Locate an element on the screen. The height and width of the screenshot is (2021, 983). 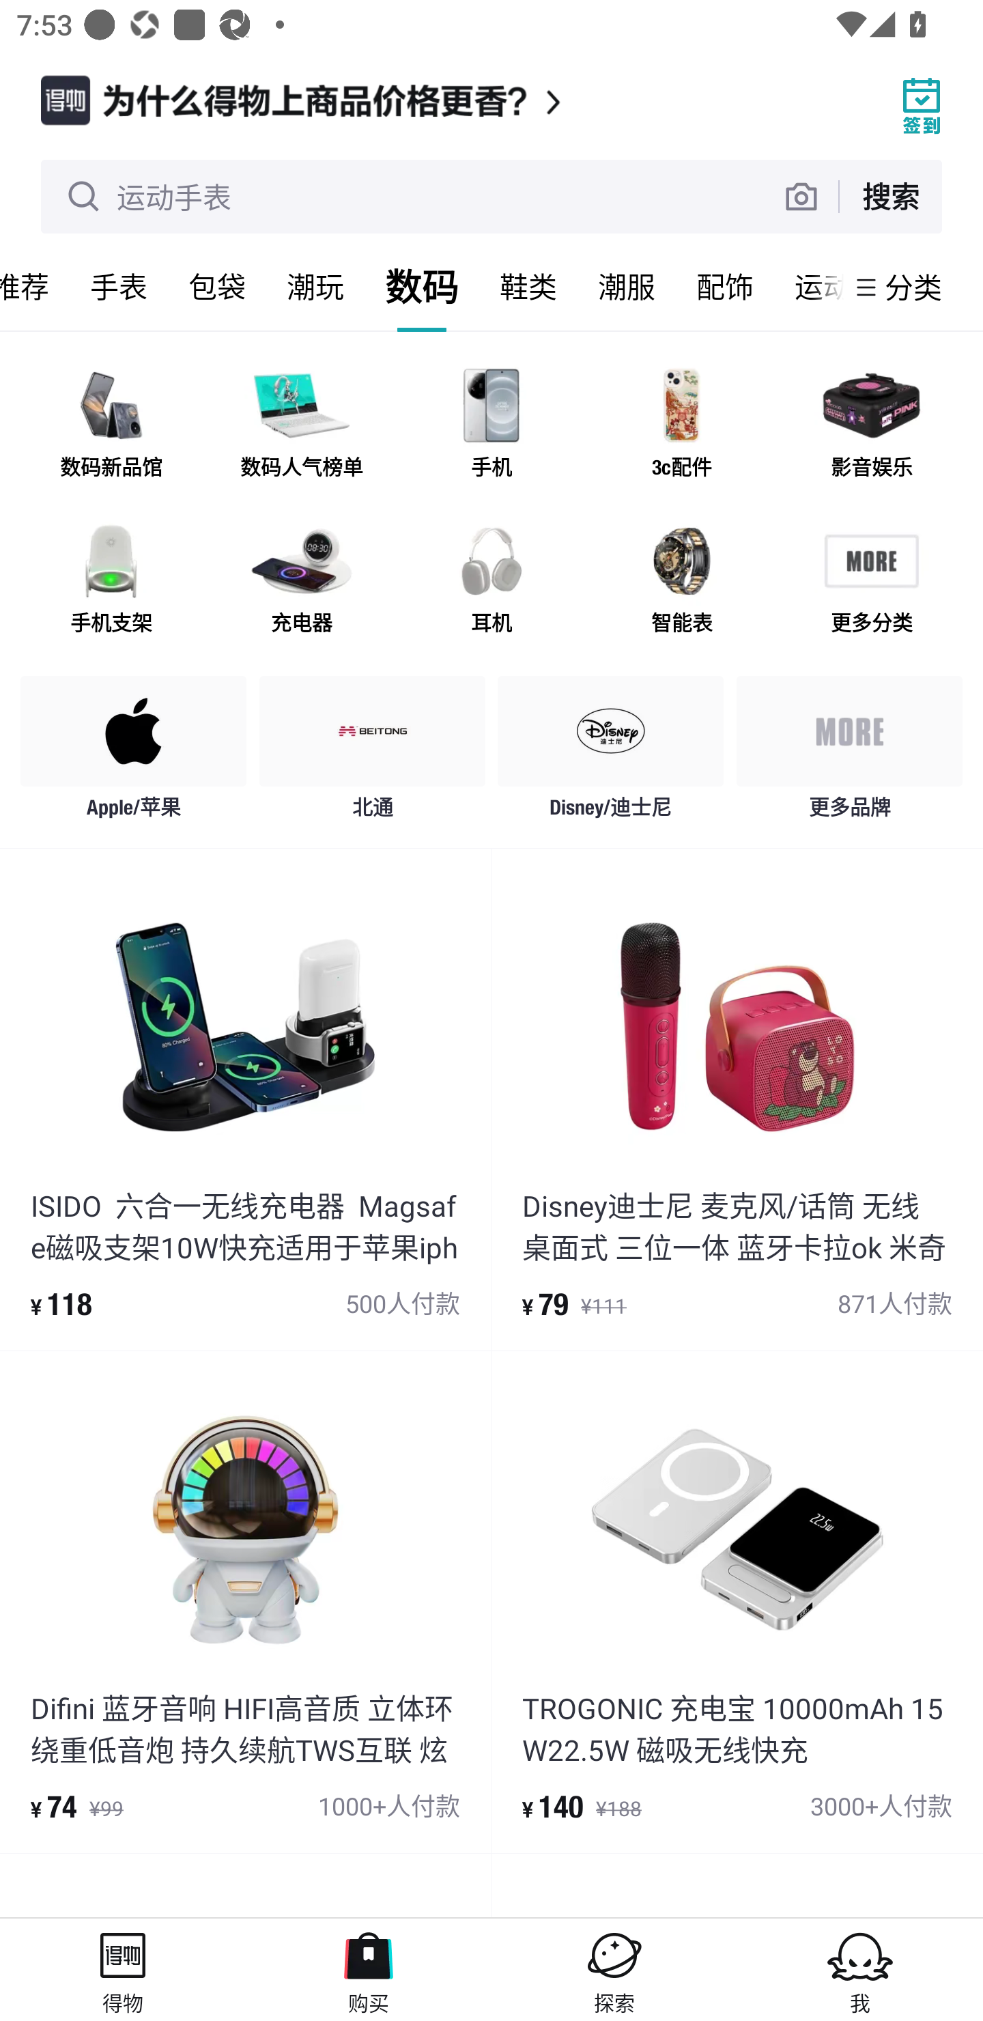
数码新品馆 is located at coordinates (111, 425).